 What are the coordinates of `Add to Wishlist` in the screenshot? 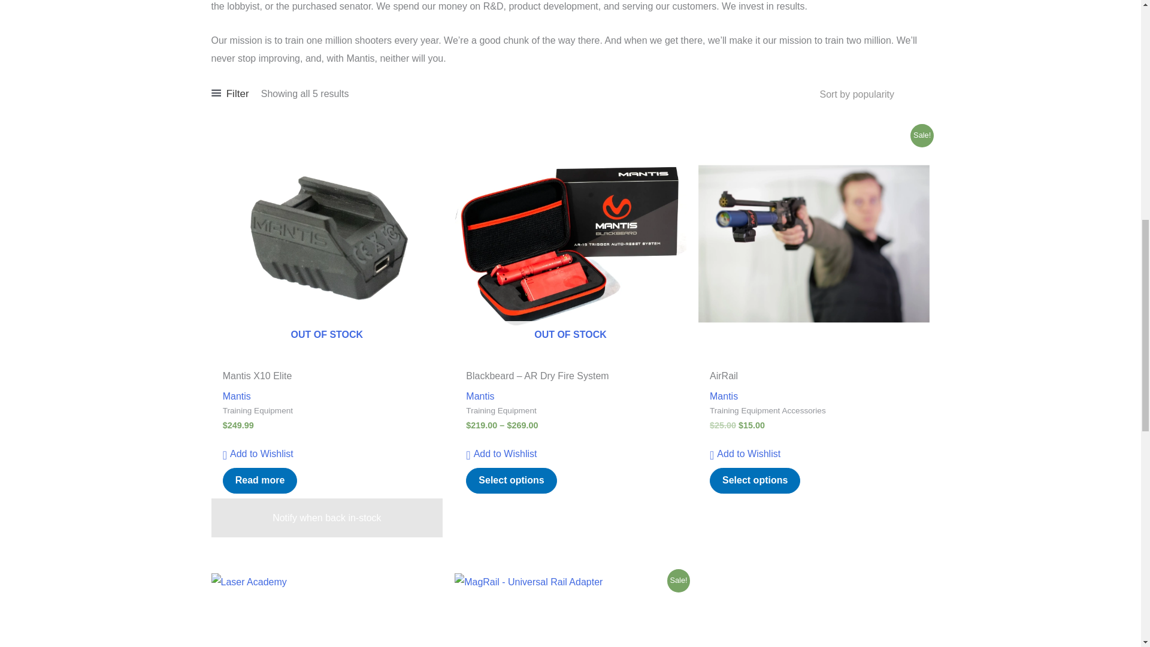 It's located at (501, 454).